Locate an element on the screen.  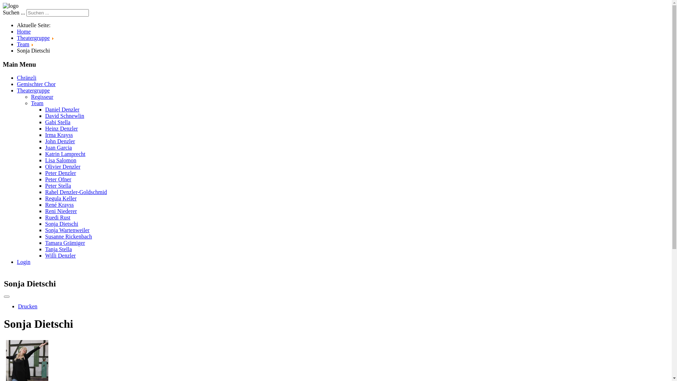
Home is located at coordinates (24, 32).